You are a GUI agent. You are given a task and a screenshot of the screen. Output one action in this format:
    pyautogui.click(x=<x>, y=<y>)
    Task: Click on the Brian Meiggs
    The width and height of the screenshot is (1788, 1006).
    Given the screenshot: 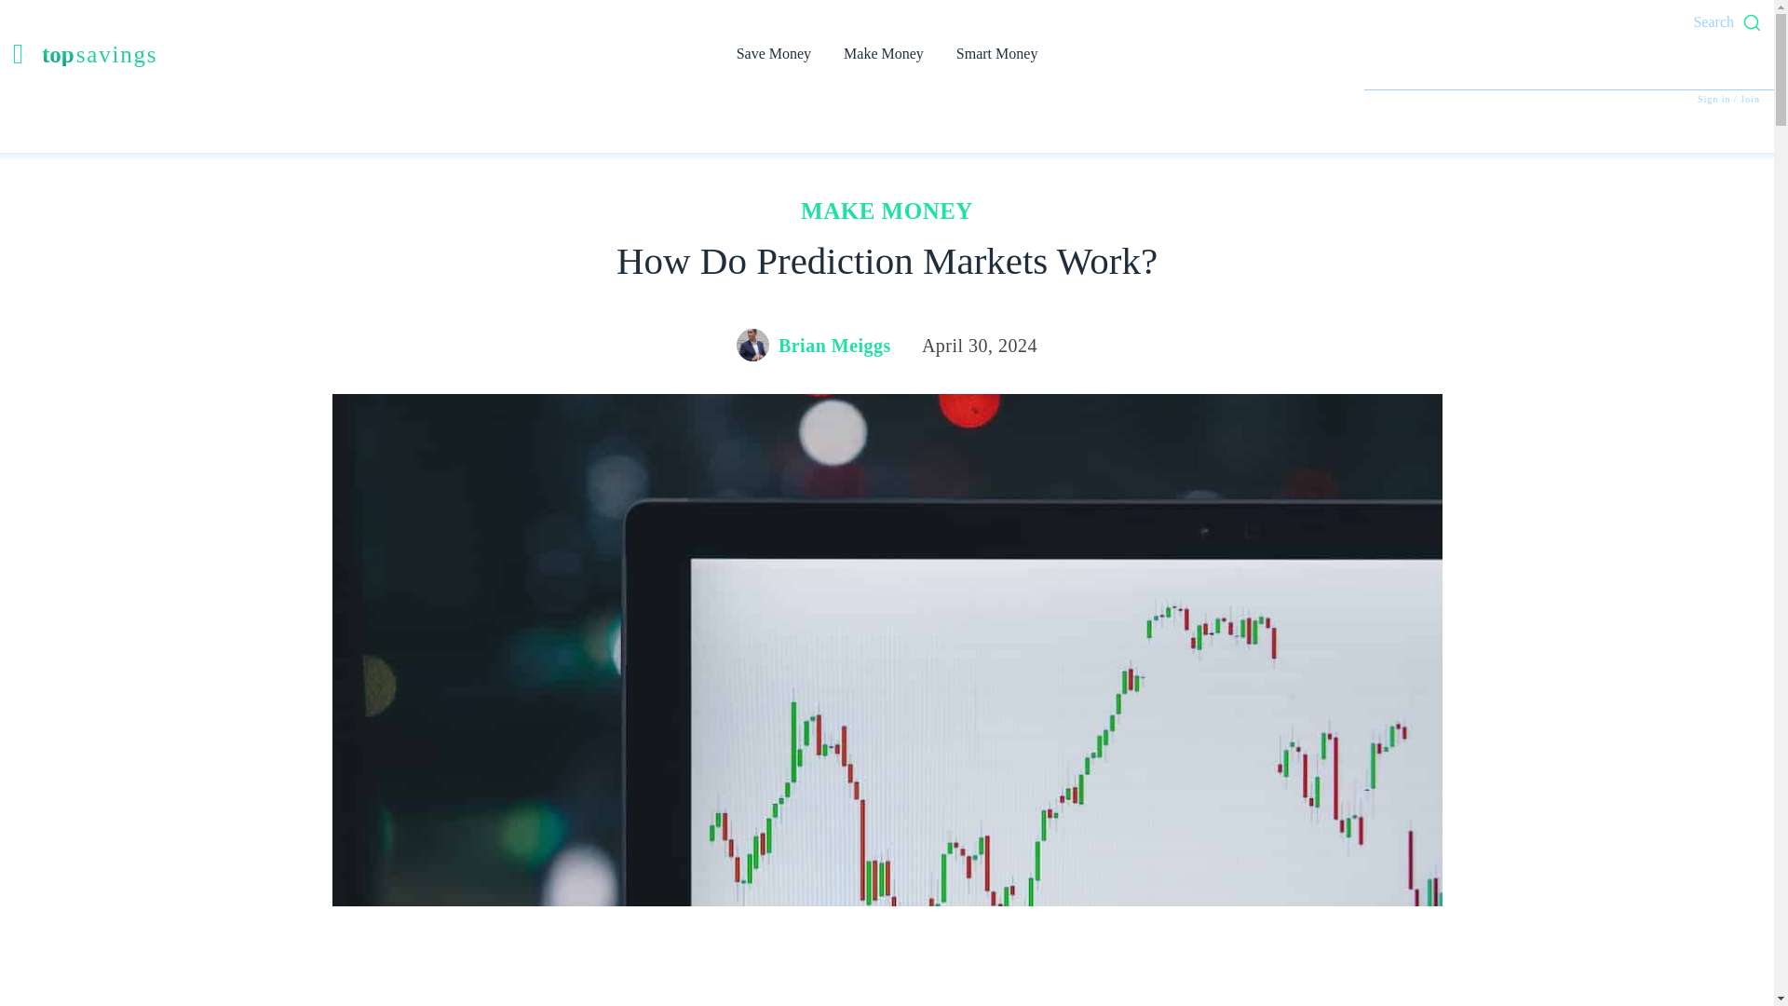 What is the action you would take?
    pyautogui.click(x=834, y=345)
    